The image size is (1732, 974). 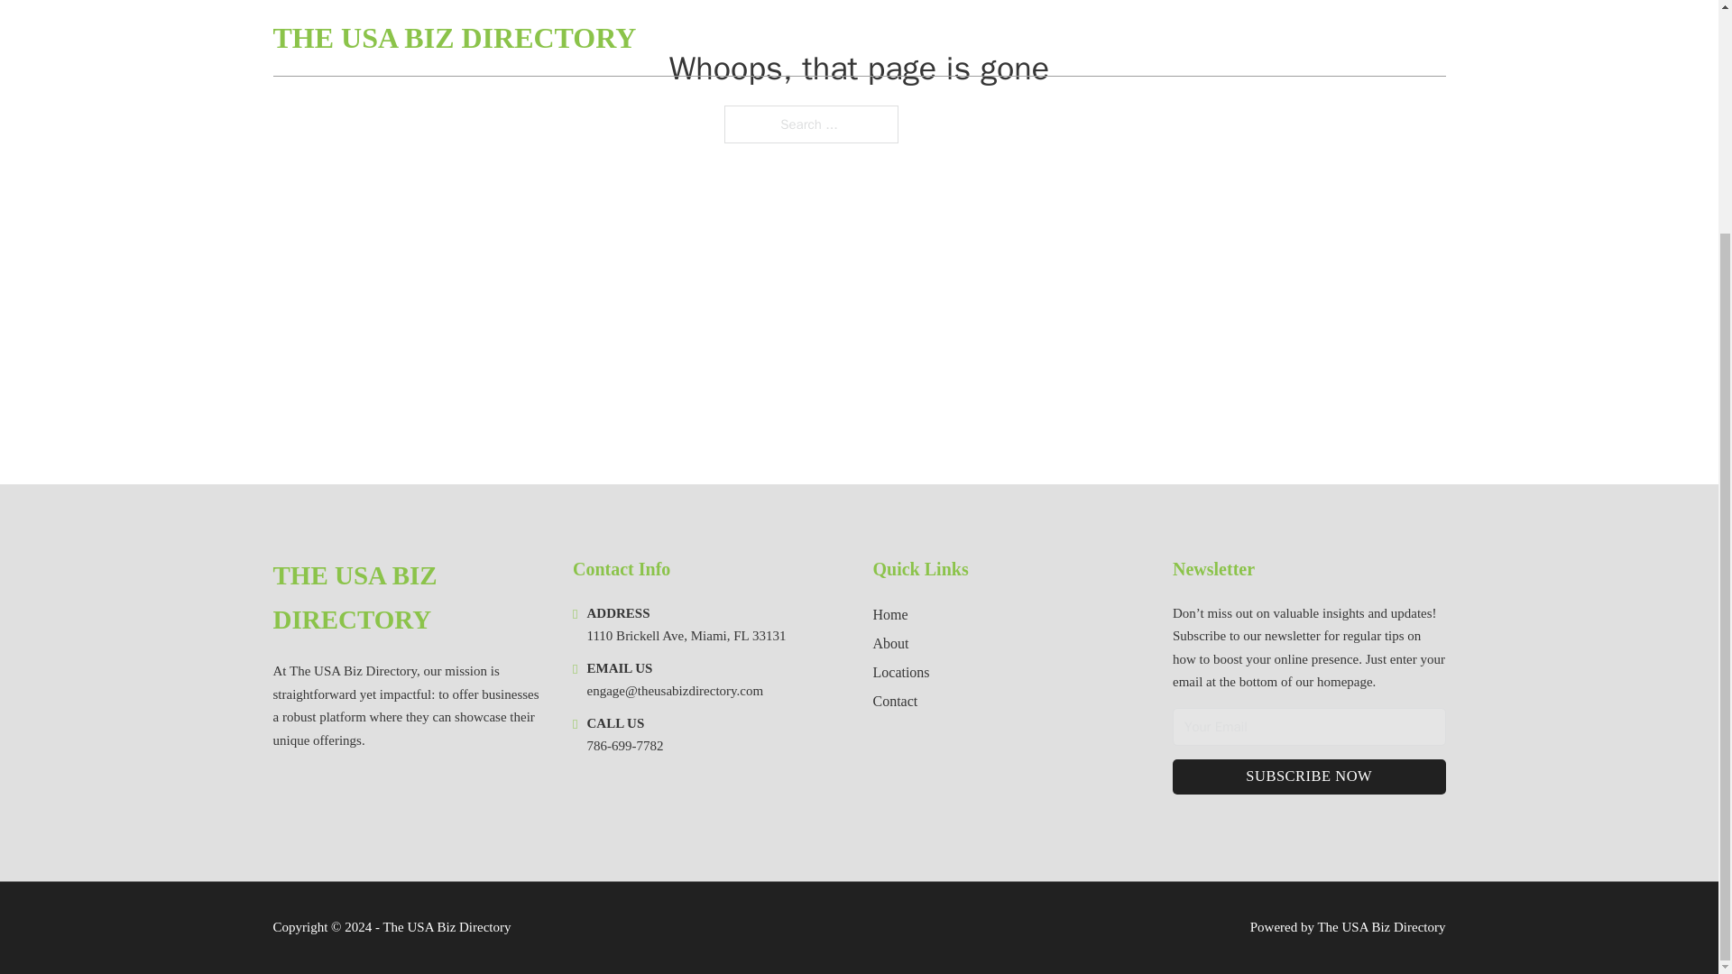 What do you see at coordinates (889, 615) in the screenshot?
I see `Home` at bounding box center [889, 615].